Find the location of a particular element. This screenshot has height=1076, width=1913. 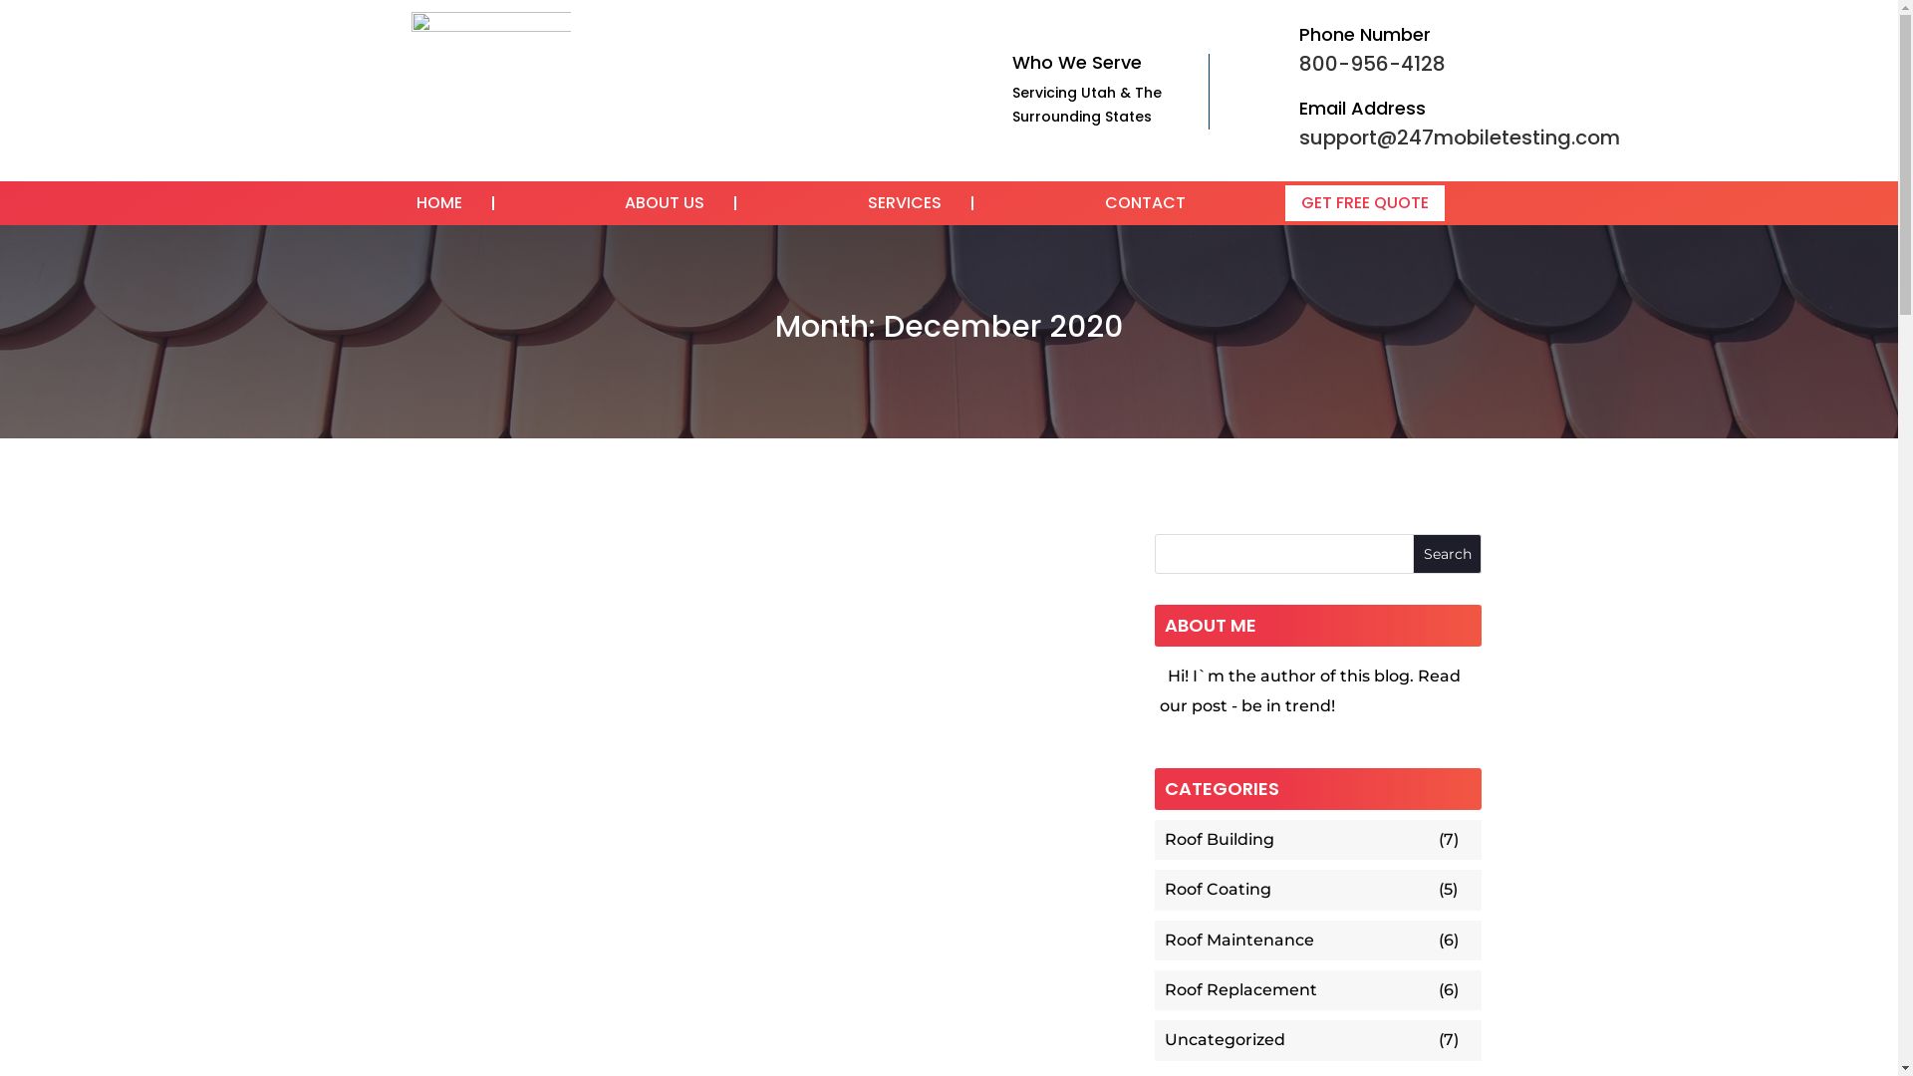

Roof Replacement is located at coordinates (1299, 990).